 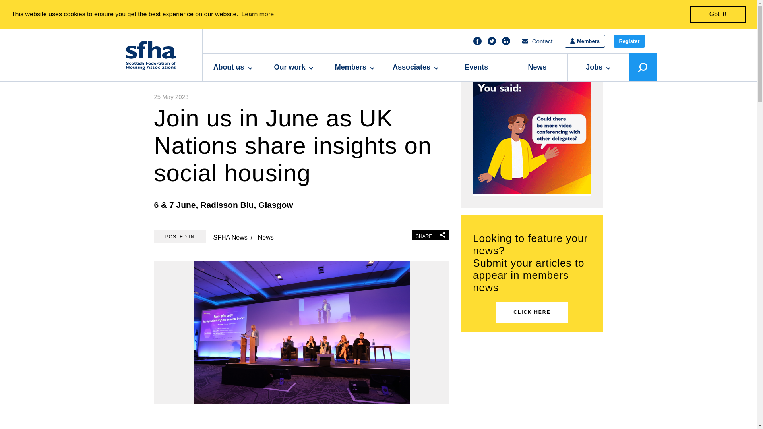 I want to click on About us, so click(x=233, y=68).